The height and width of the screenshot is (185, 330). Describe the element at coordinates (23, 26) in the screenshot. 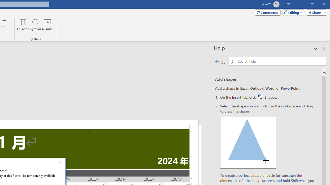

I see `Search` at that location.